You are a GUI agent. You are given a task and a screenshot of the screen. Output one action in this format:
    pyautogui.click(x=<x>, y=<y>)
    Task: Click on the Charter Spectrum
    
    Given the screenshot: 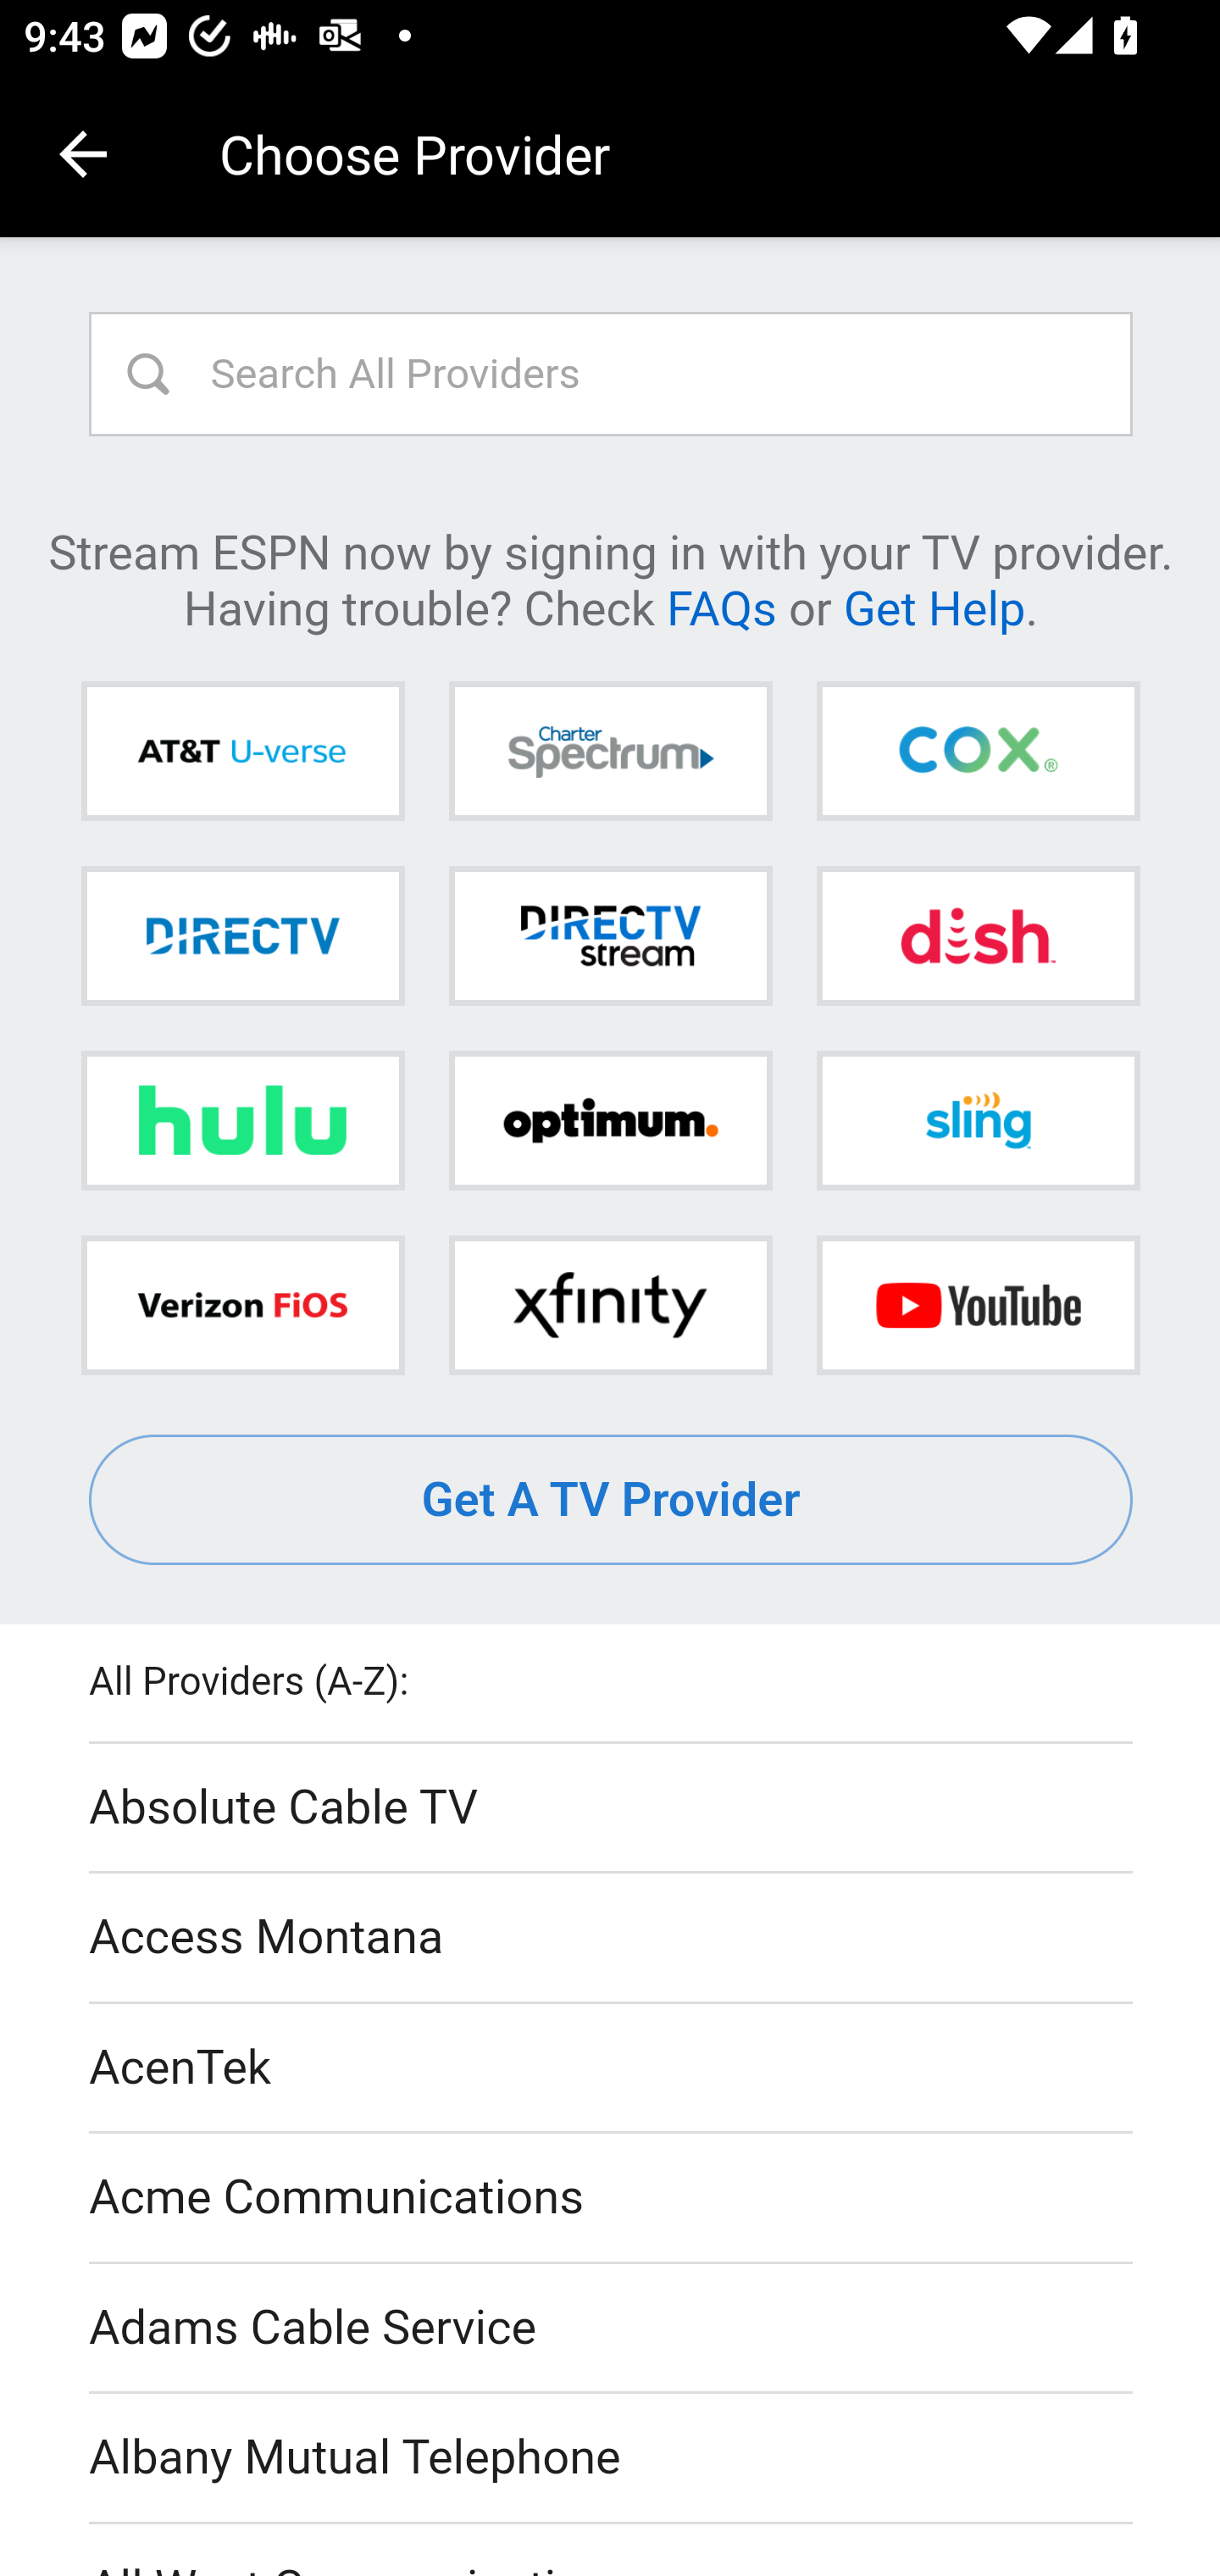 What is the action you would take?
    pyautogui.click(x=610, y=752)
    